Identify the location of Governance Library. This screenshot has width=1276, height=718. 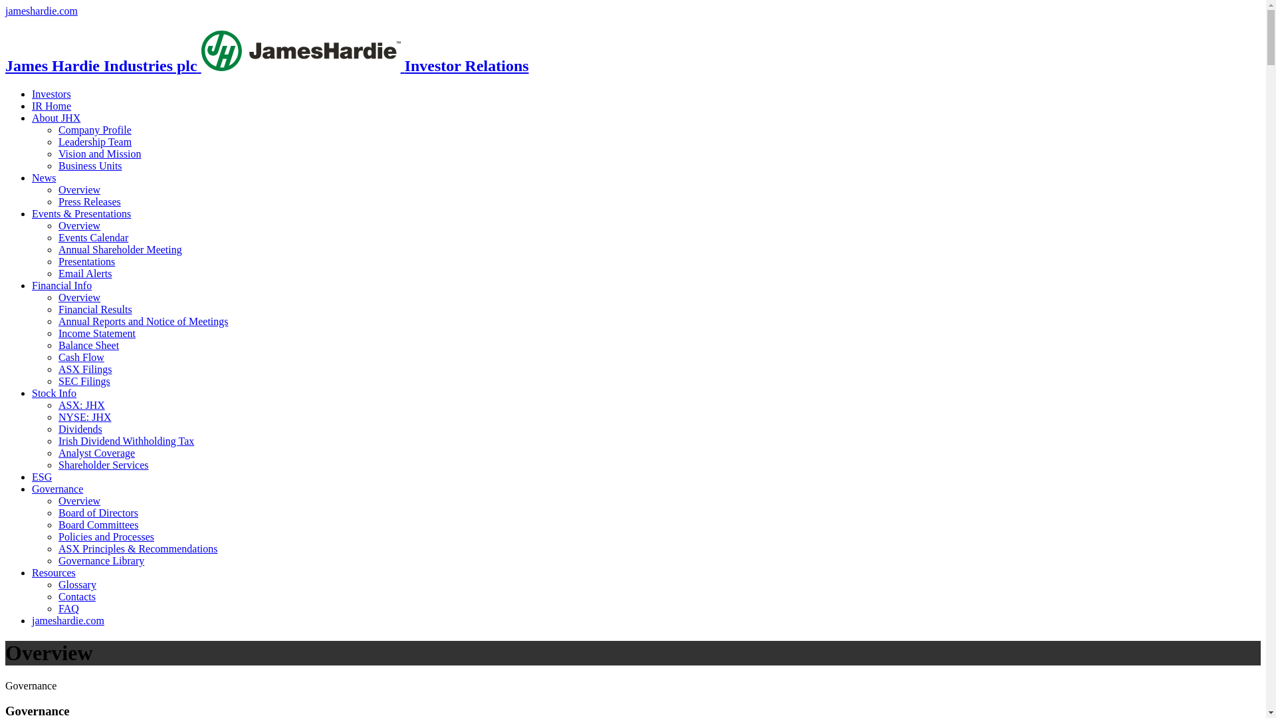
(101, 561).